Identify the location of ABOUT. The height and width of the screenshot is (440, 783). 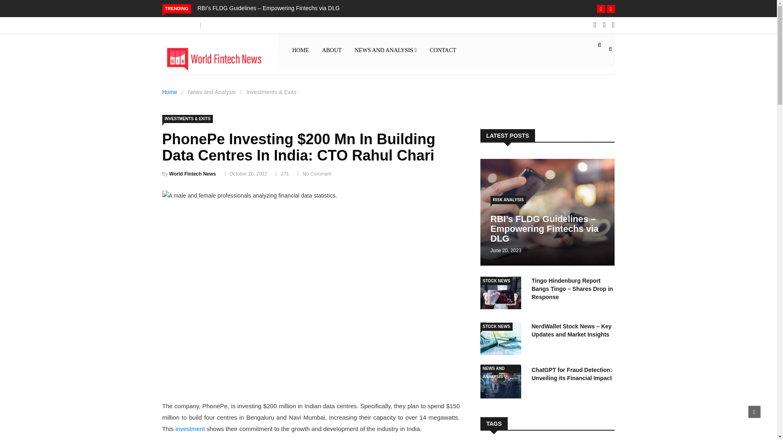
(332, 51).